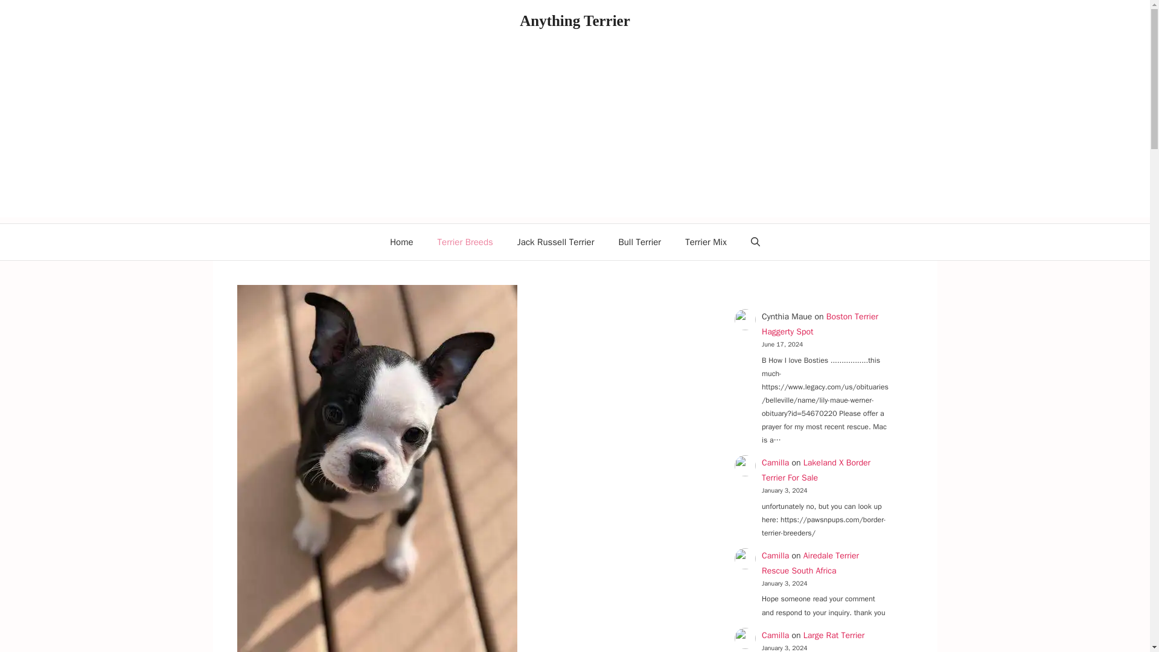 The image size is (1159, 652). Describe the element at coordinates (401, 241) in the screenshot. I see `Home` at that location.